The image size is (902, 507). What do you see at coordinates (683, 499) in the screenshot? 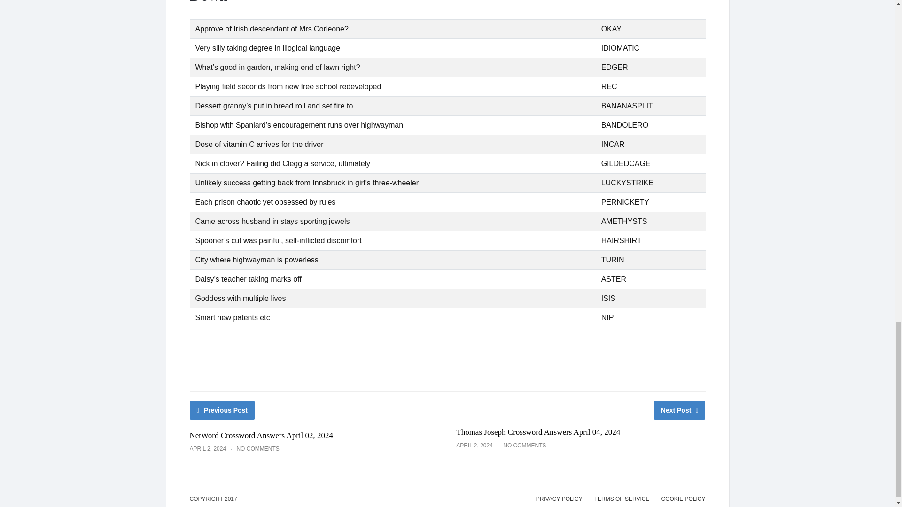
I see `COOKIE POLICY` at bounding box center [683, 499].